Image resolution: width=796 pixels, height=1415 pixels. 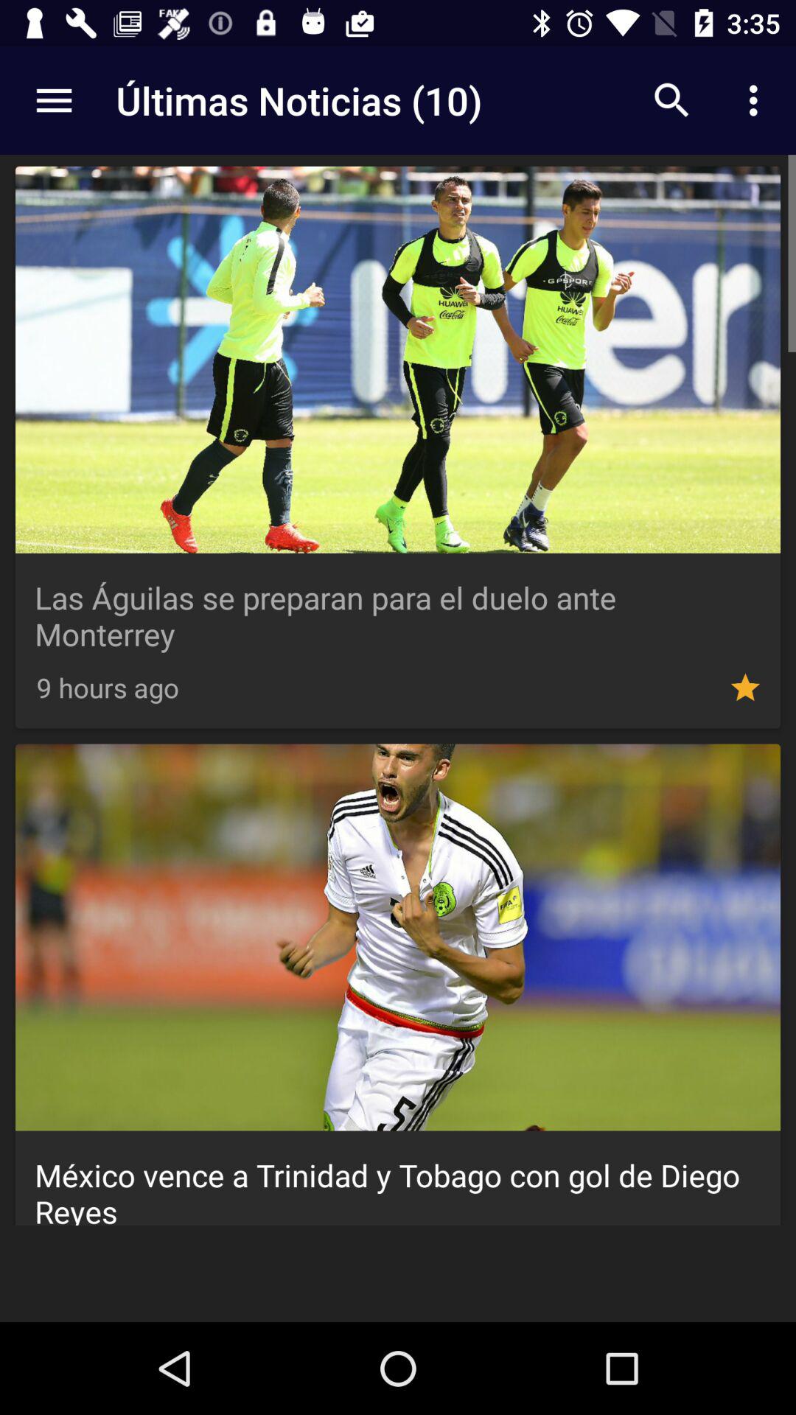 I want to click on launch the icon at the top left corner, so click(x=54, y=100).